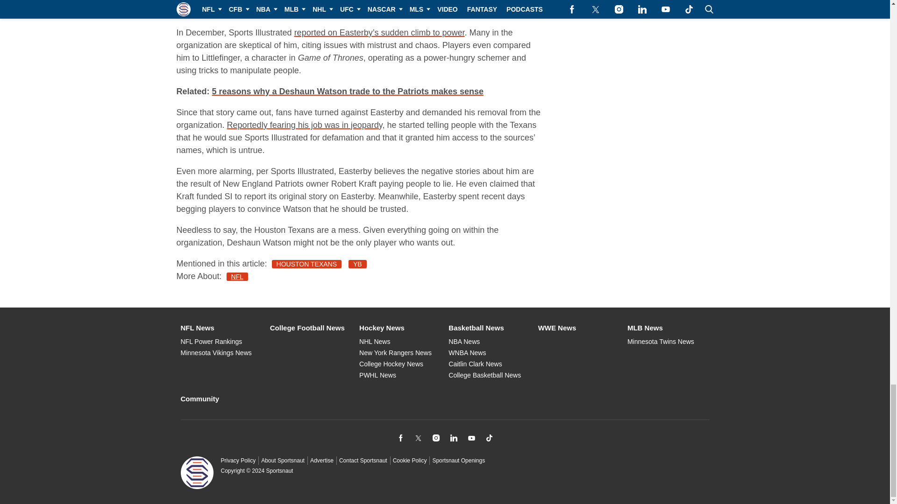 This screenshot has width=897, height=504. What do you see at coordinates (471, 438) in the screenshot?
I see `Subscribe to our YouTube channel` at bounding box center [471, 438].